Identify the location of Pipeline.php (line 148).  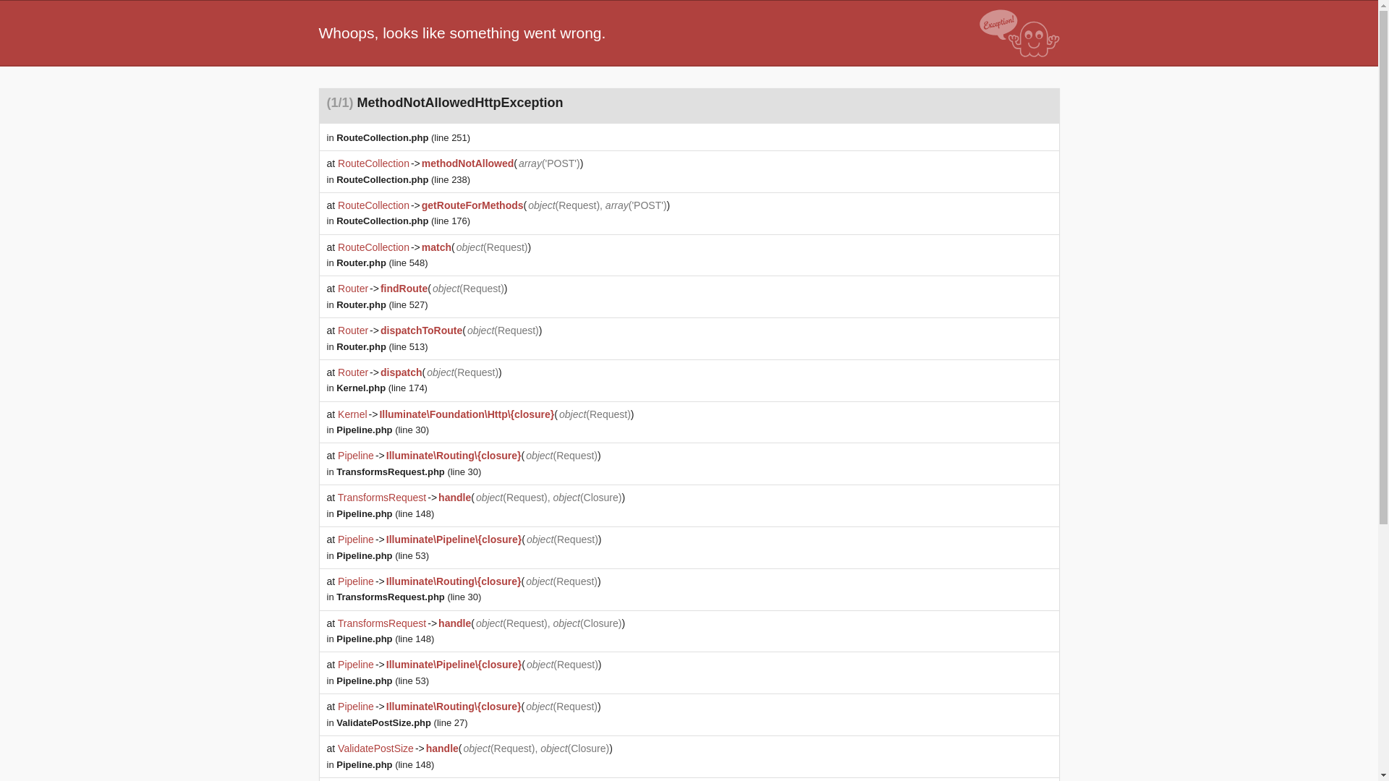
(385, 513).